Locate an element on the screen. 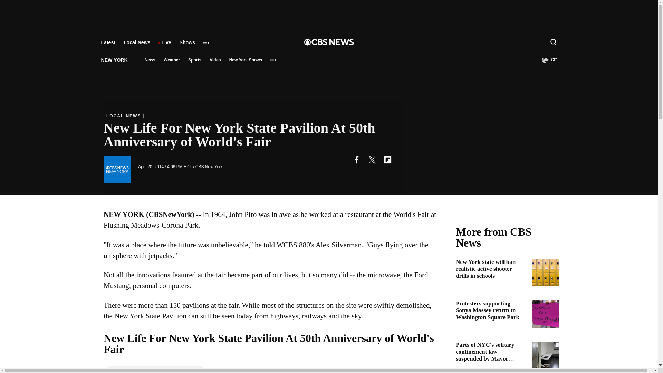 Image resolution: width=663 pixels, height=373 pixels. Latest is located at coordinates (108, 46).